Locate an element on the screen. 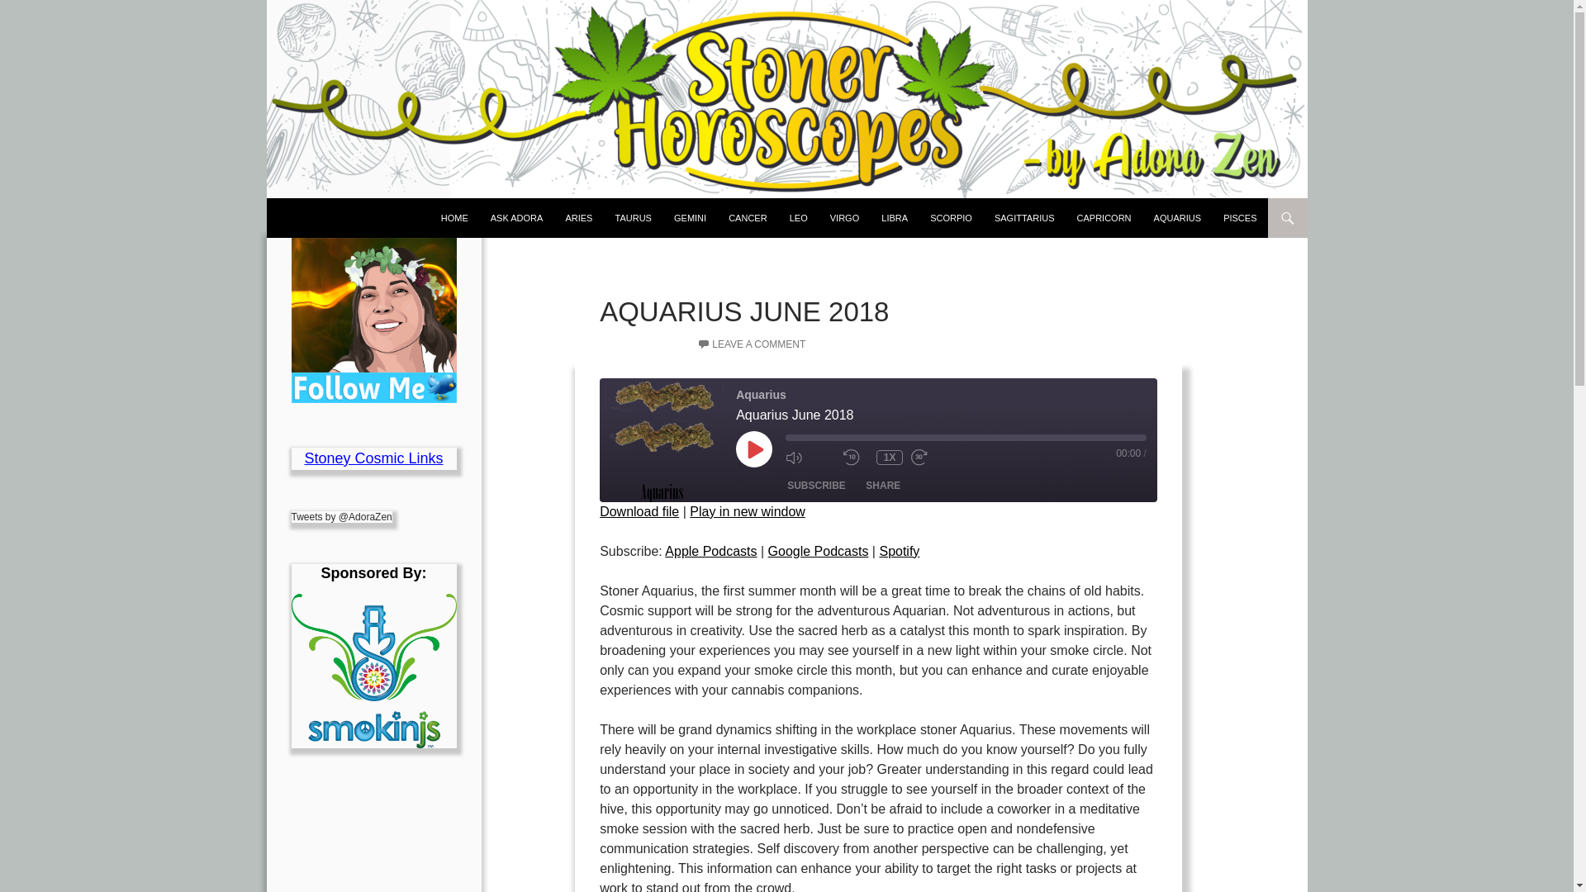  Stoner Astrological Horoscope is located at coordinates (400, 218).